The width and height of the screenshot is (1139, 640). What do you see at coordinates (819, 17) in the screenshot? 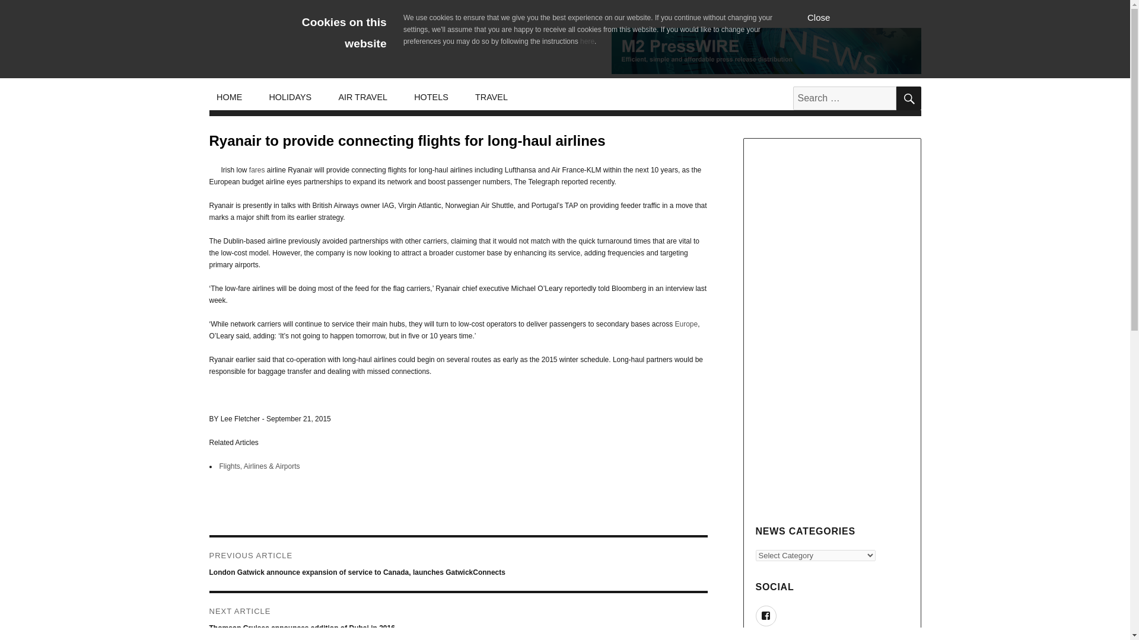
I see `Close` at bounding box center [819, 17].